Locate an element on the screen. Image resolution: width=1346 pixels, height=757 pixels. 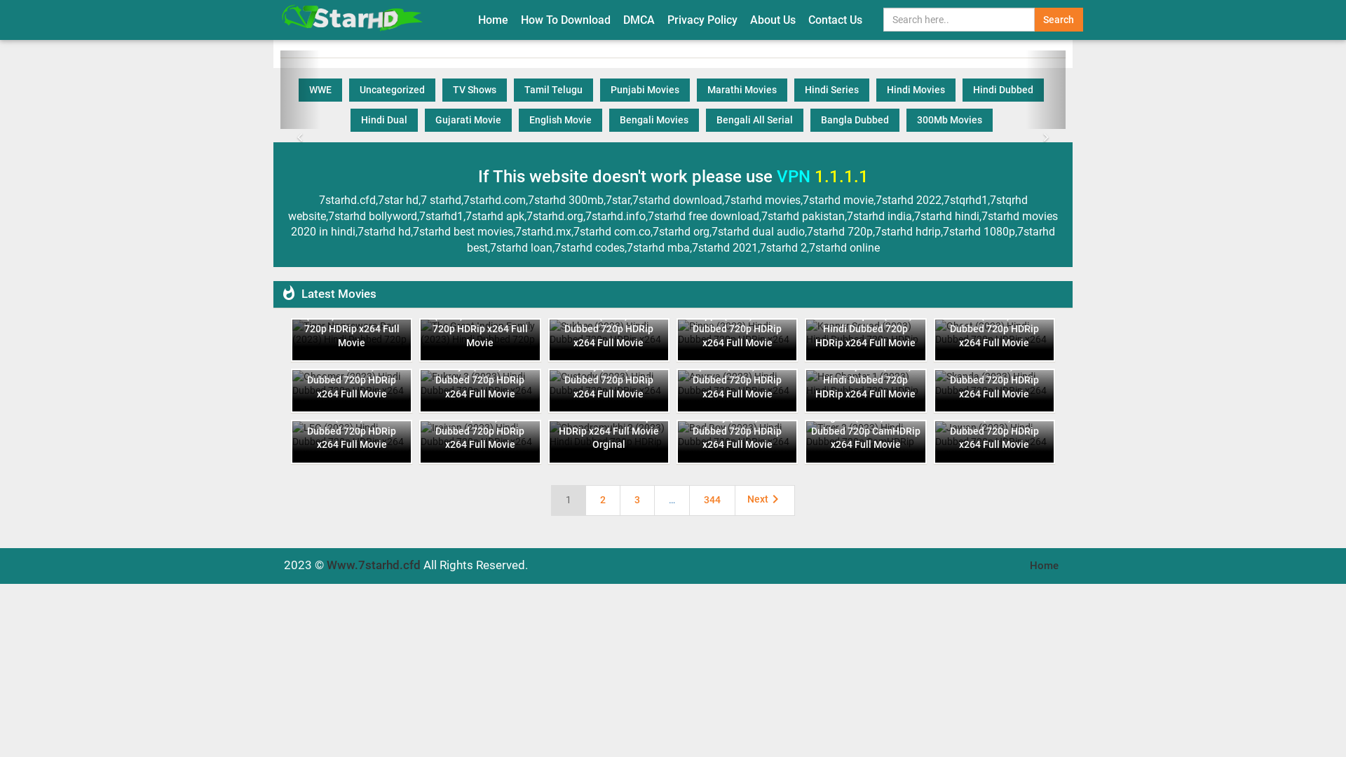
Hindi Dubbed is located at coordinates (1003, 90).